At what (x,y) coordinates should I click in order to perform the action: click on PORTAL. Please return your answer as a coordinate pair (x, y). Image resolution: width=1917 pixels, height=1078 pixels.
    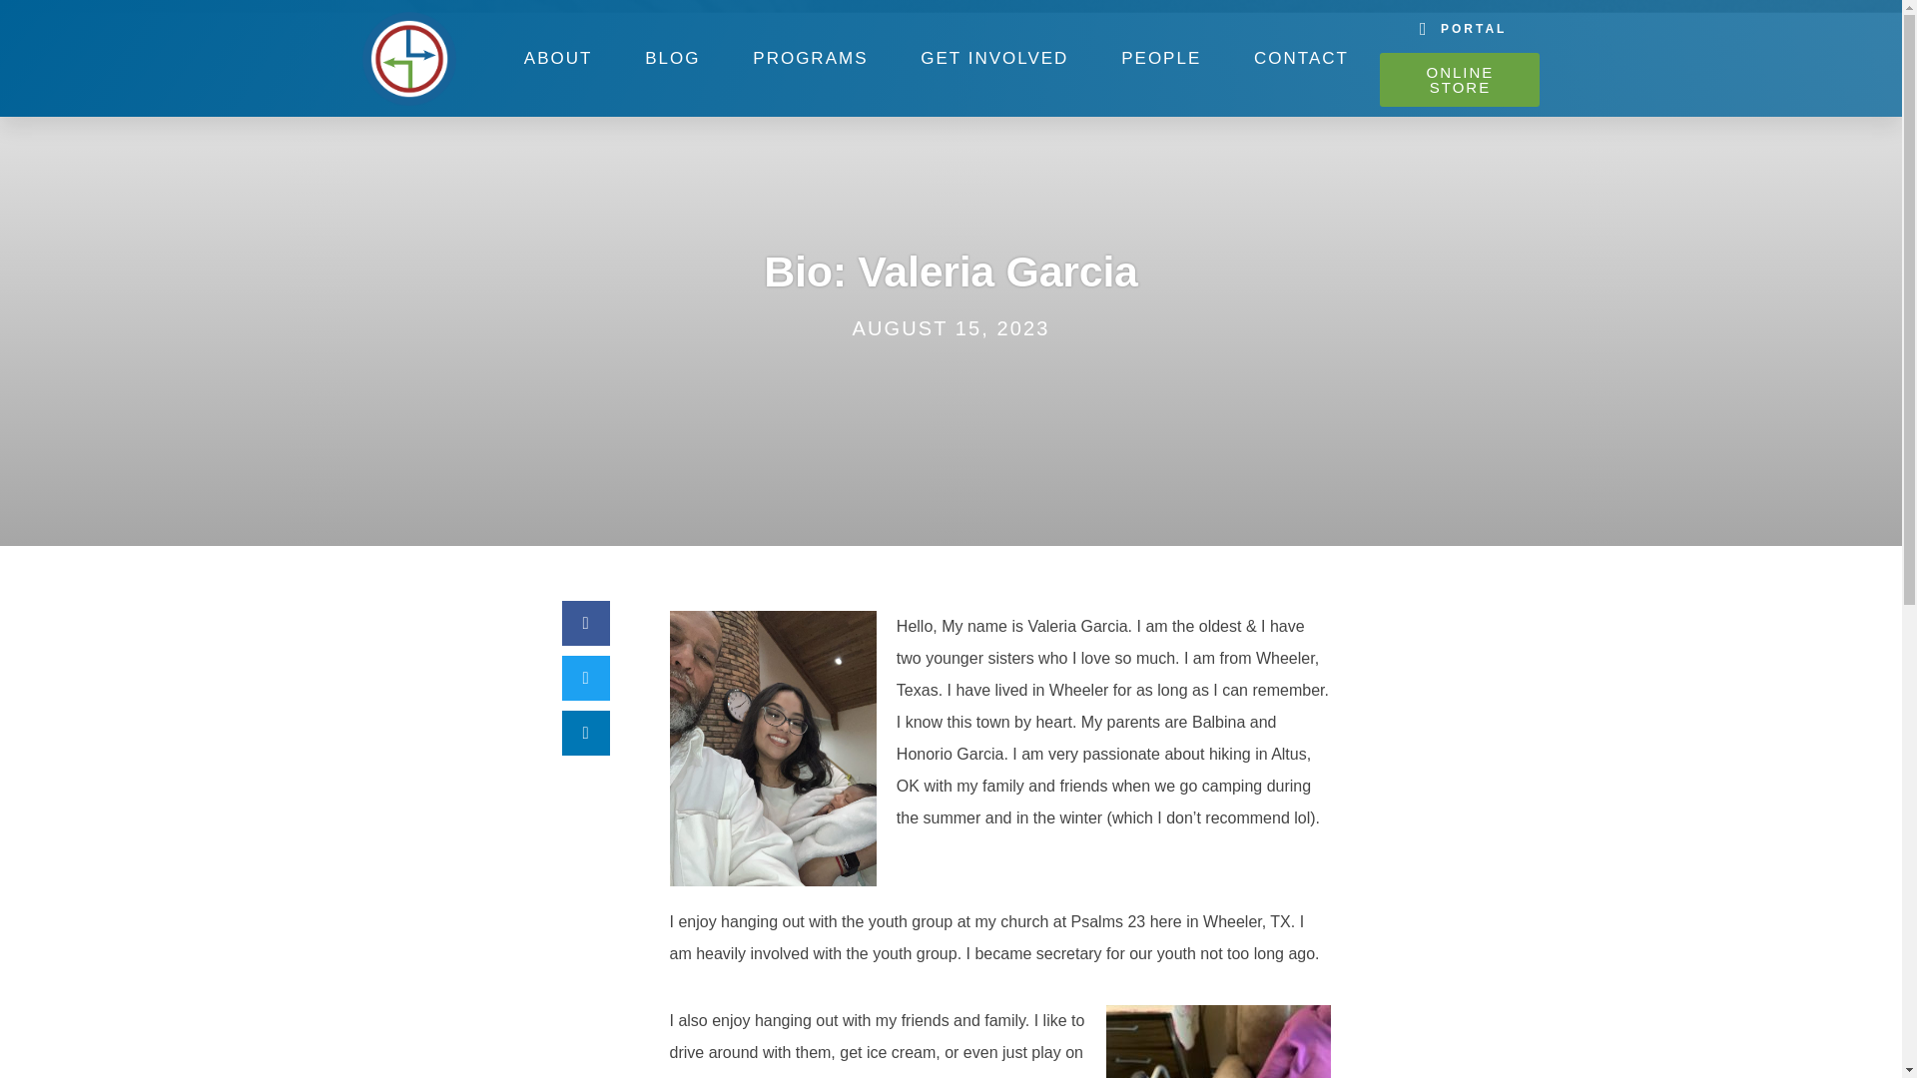
    Looking at the image, I should click on (1460, 28).